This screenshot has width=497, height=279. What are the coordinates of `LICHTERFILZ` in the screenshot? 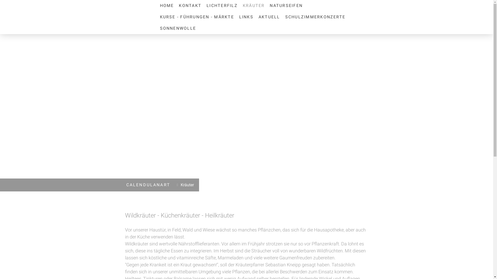 It's located at (222, 6).